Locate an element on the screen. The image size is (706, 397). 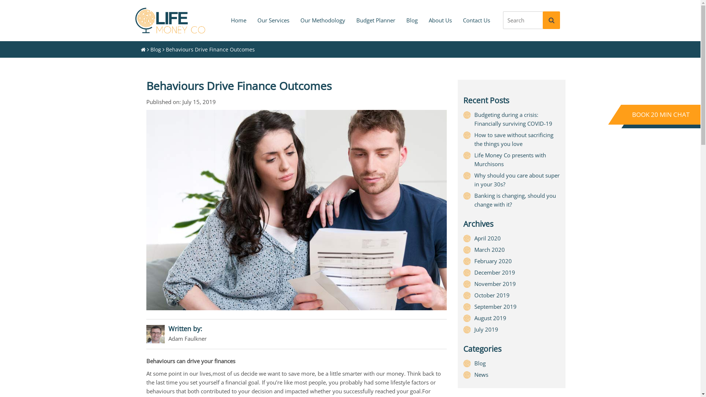
July 2019 is located at coordinates (486, 329).